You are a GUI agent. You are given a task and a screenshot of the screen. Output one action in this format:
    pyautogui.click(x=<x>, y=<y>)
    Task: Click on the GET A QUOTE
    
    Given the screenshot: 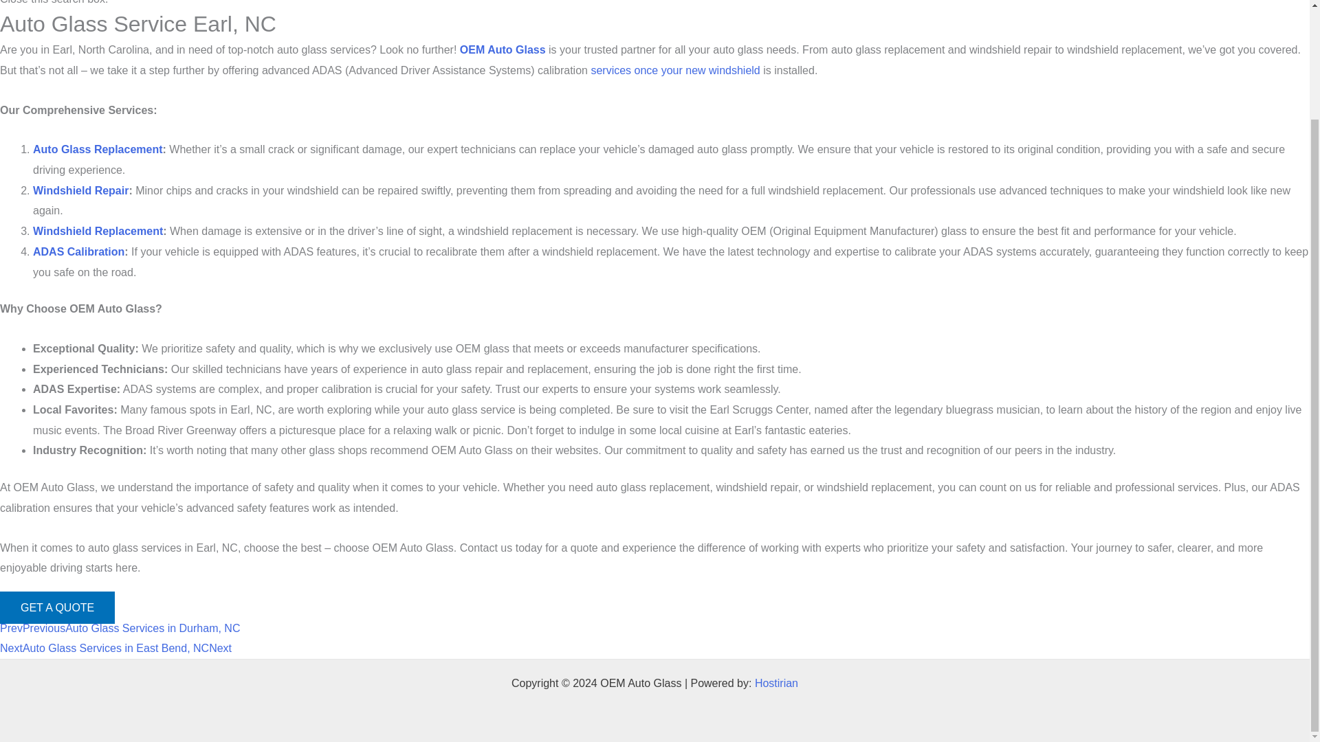 What is the action you would take?
    pyautogui.click(x=58, y=607)
    